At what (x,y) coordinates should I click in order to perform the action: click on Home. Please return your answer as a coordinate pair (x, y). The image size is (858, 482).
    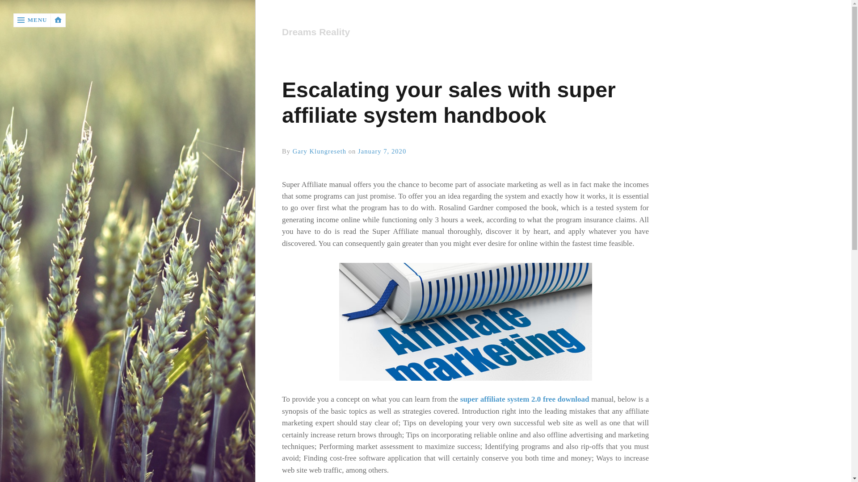
    Looking at the image, I should click on (465, 32).